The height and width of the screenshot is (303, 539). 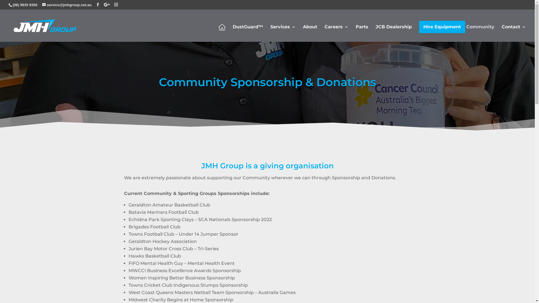 I want to click on Parts, so click(x=362, y=32).